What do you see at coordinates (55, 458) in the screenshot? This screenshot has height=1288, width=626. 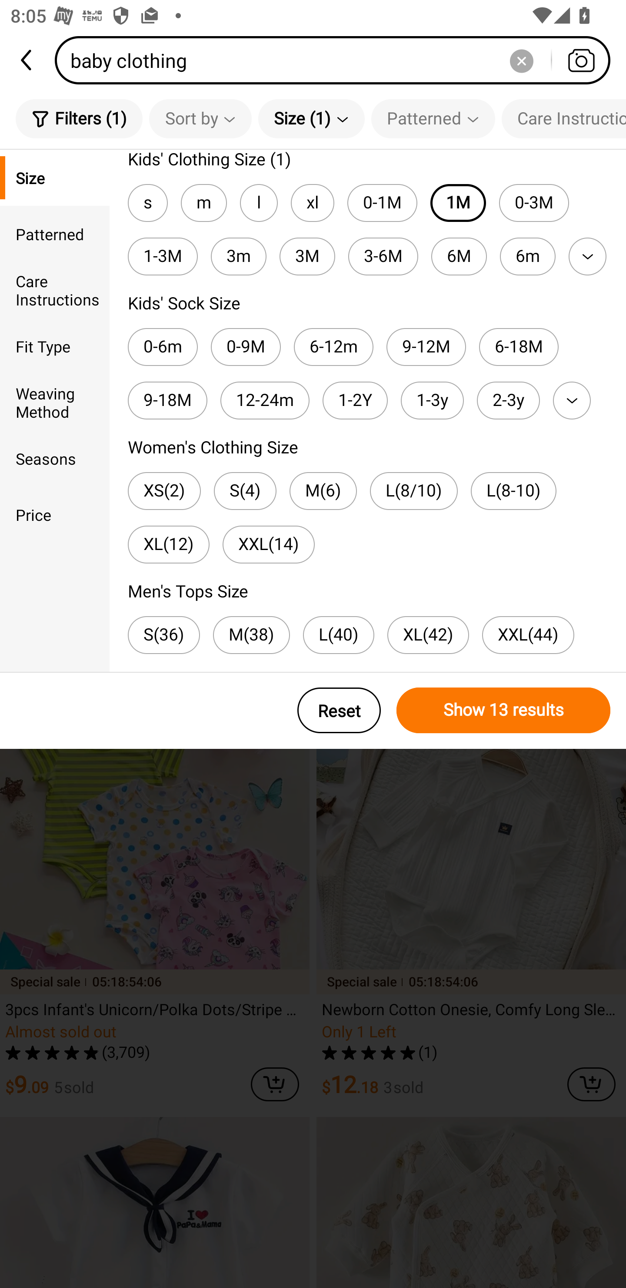 I see `Seasons` at bounding box center [55, 458].